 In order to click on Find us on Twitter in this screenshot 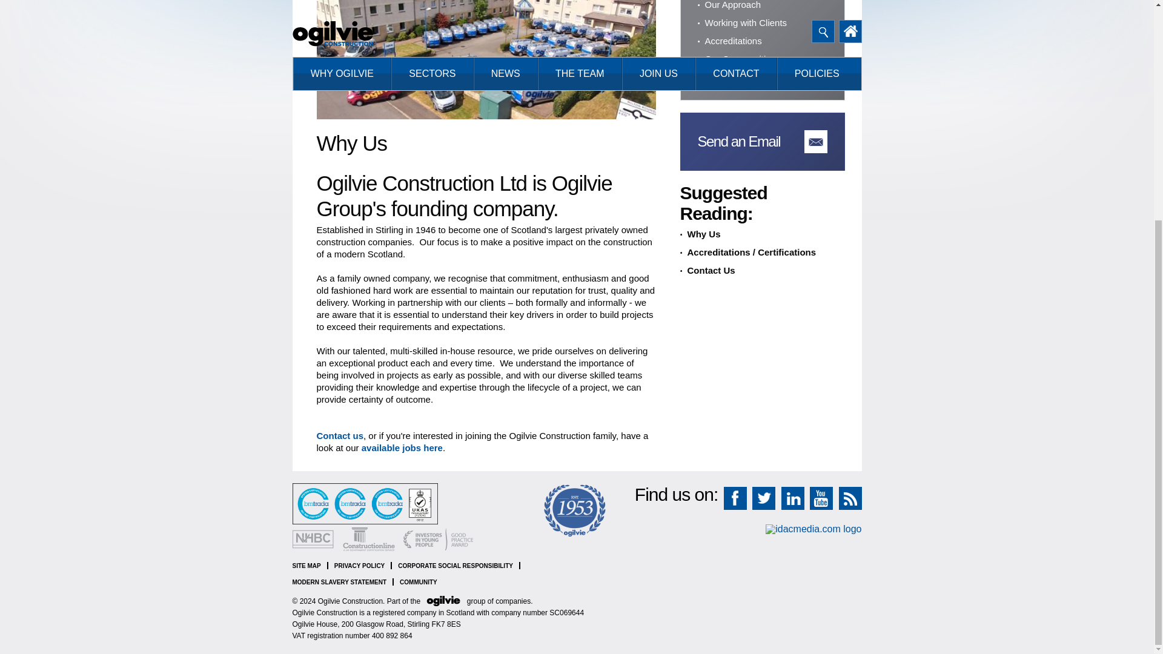, I will do `click(764, 498)`.